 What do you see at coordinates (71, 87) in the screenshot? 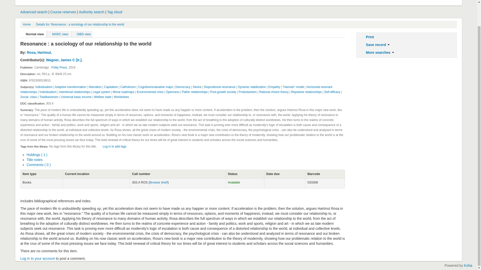
I see `Adaptive transformation` at bounding box center [71, 87].